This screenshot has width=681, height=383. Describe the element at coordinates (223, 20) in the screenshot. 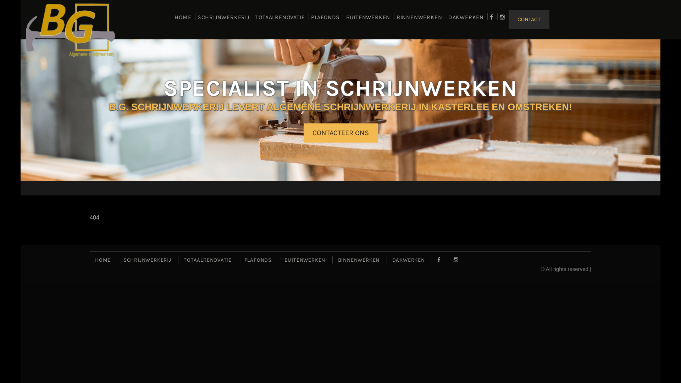

I see `SCHRIJNWERKERIJ` at that location.